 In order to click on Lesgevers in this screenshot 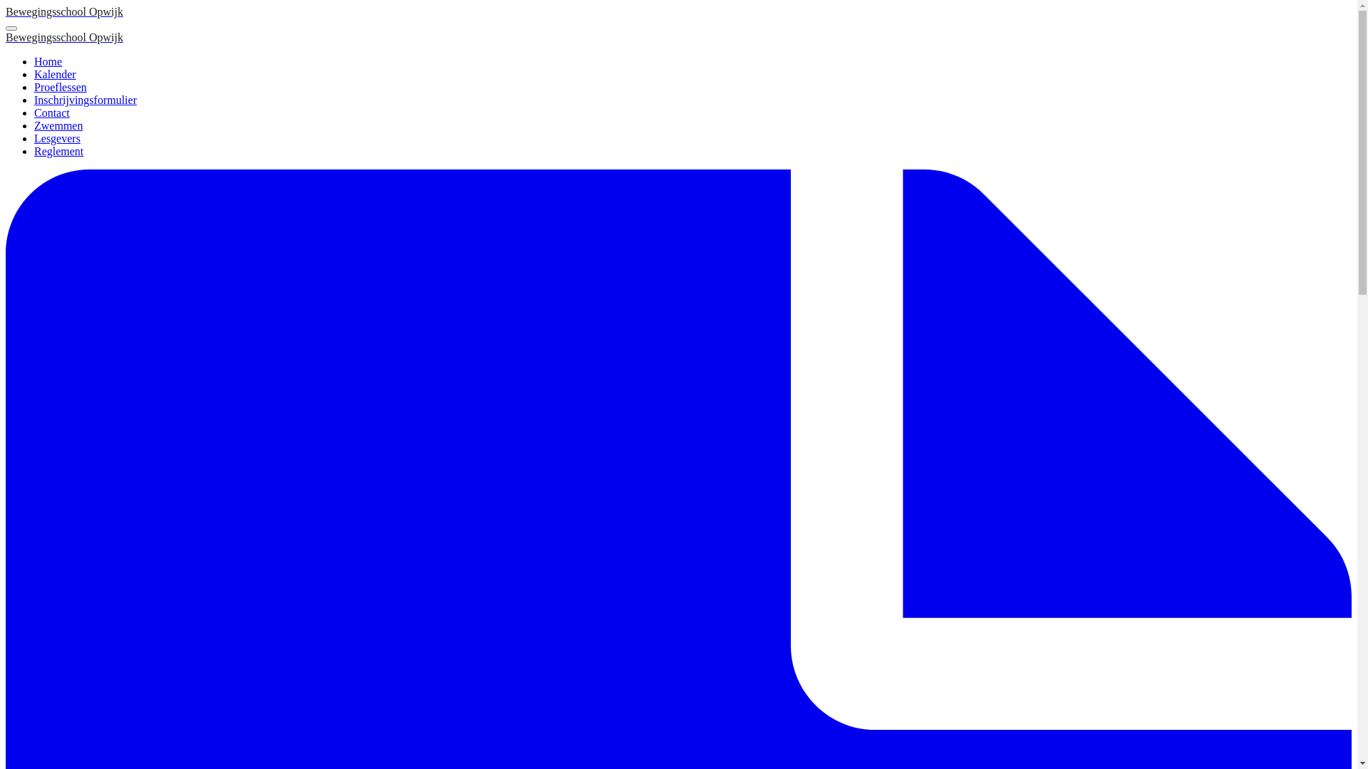, I will do `click(57, 138)`.